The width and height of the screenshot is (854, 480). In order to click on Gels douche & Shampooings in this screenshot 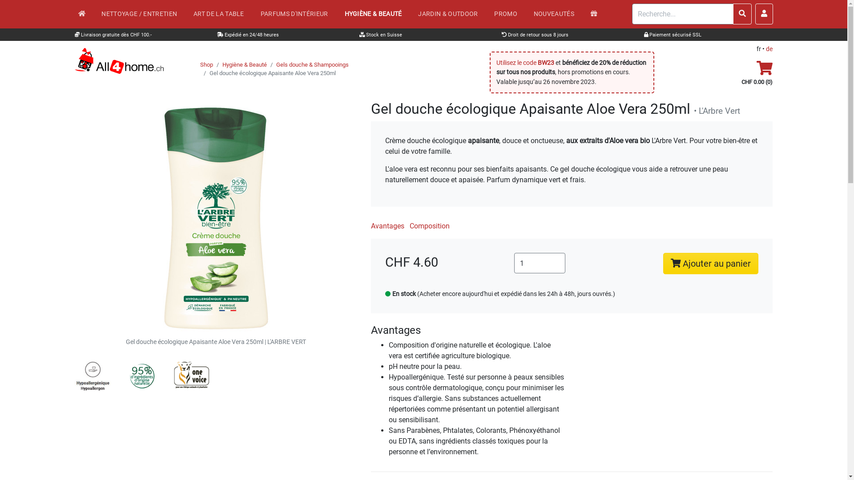, I will do `click(312, 65)`.